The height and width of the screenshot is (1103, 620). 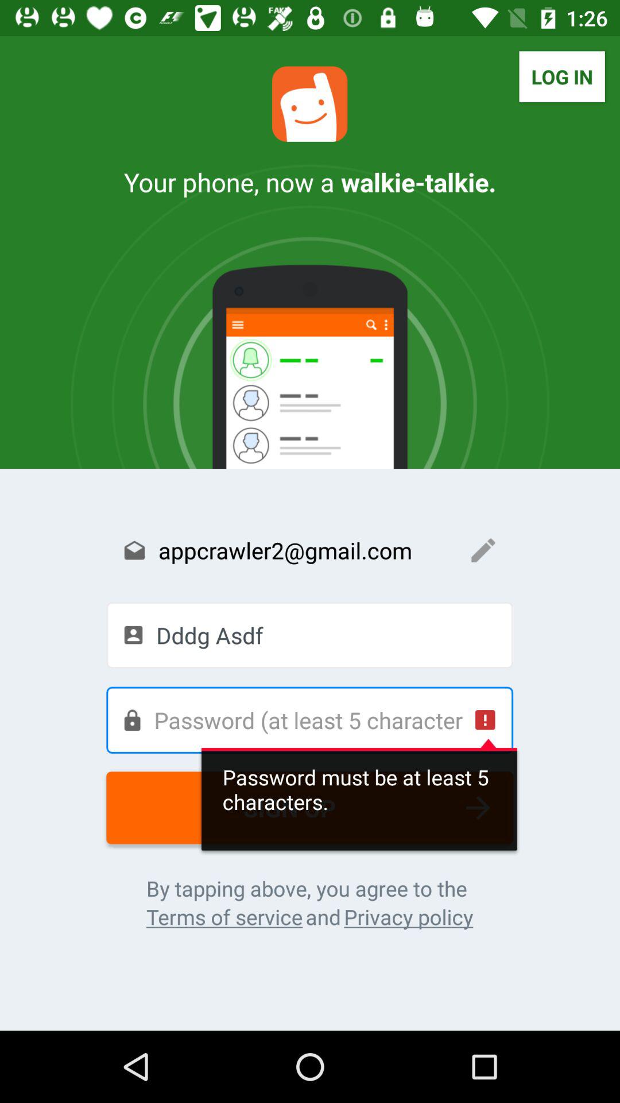 What do you see at coordinates (310, 808) in the screenshot?
I see `press the sign up` at bounding box center [310, 808].